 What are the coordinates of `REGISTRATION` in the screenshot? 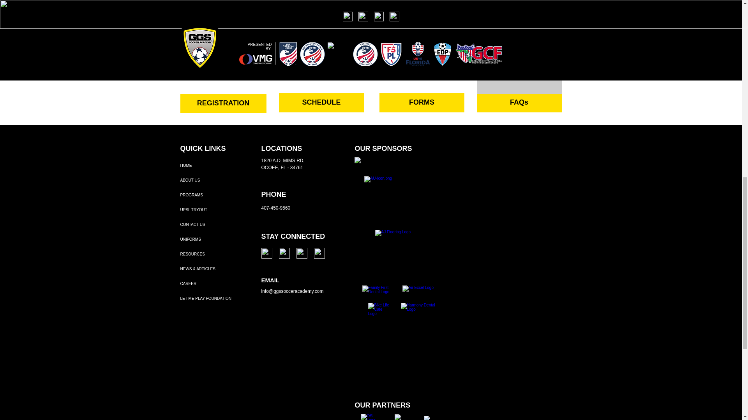 It's located at (223, 103).